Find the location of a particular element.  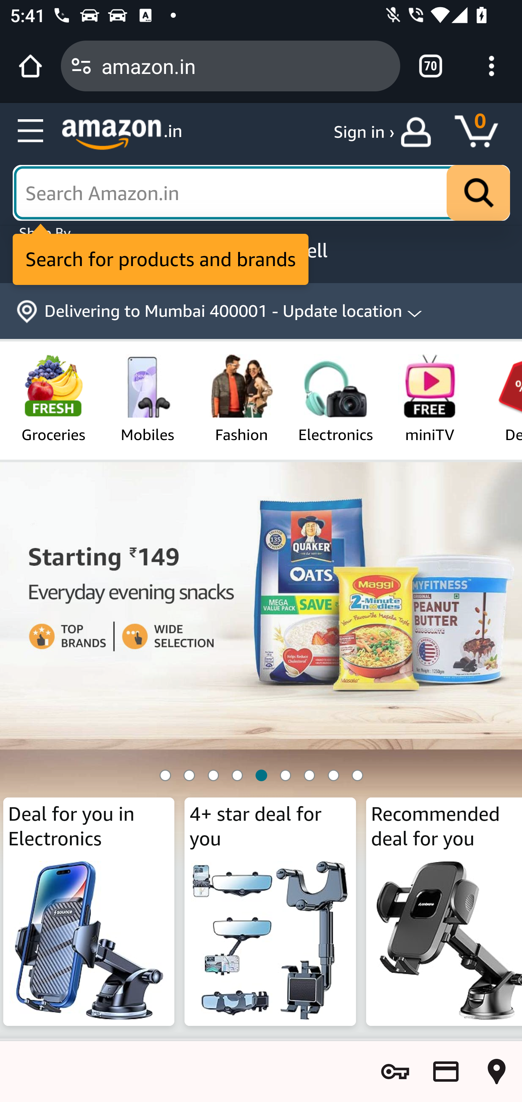

Open the home page is located at coordinates (30, 66).